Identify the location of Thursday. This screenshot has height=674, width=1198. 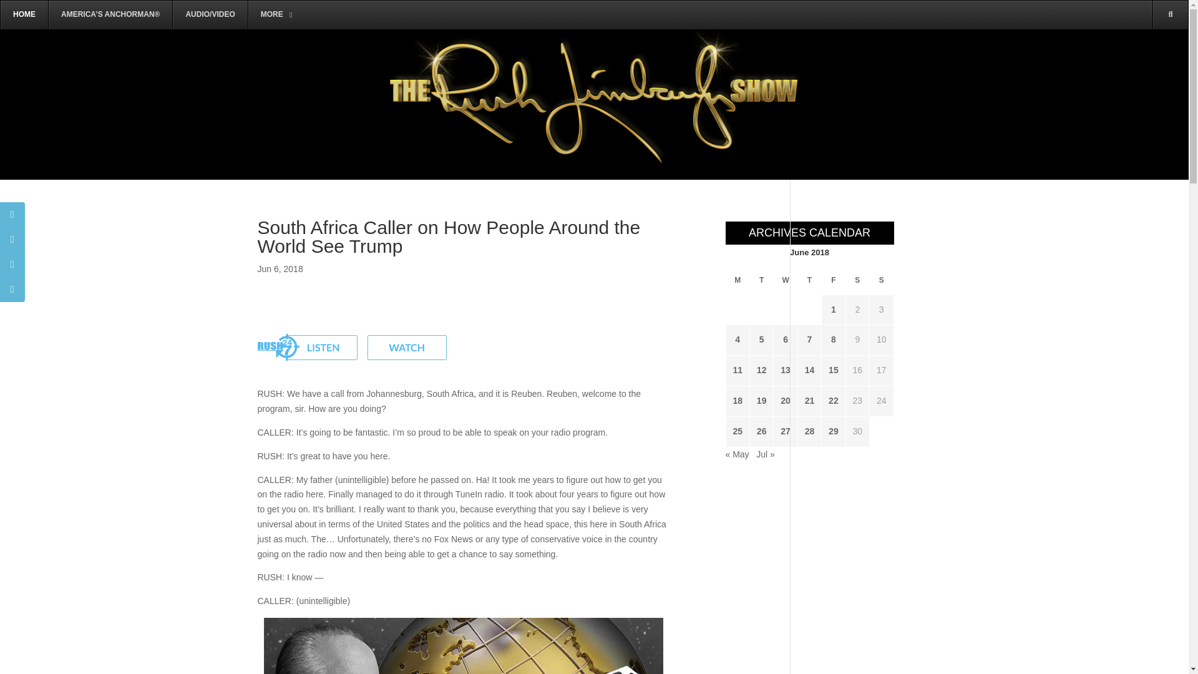
(809, 280).